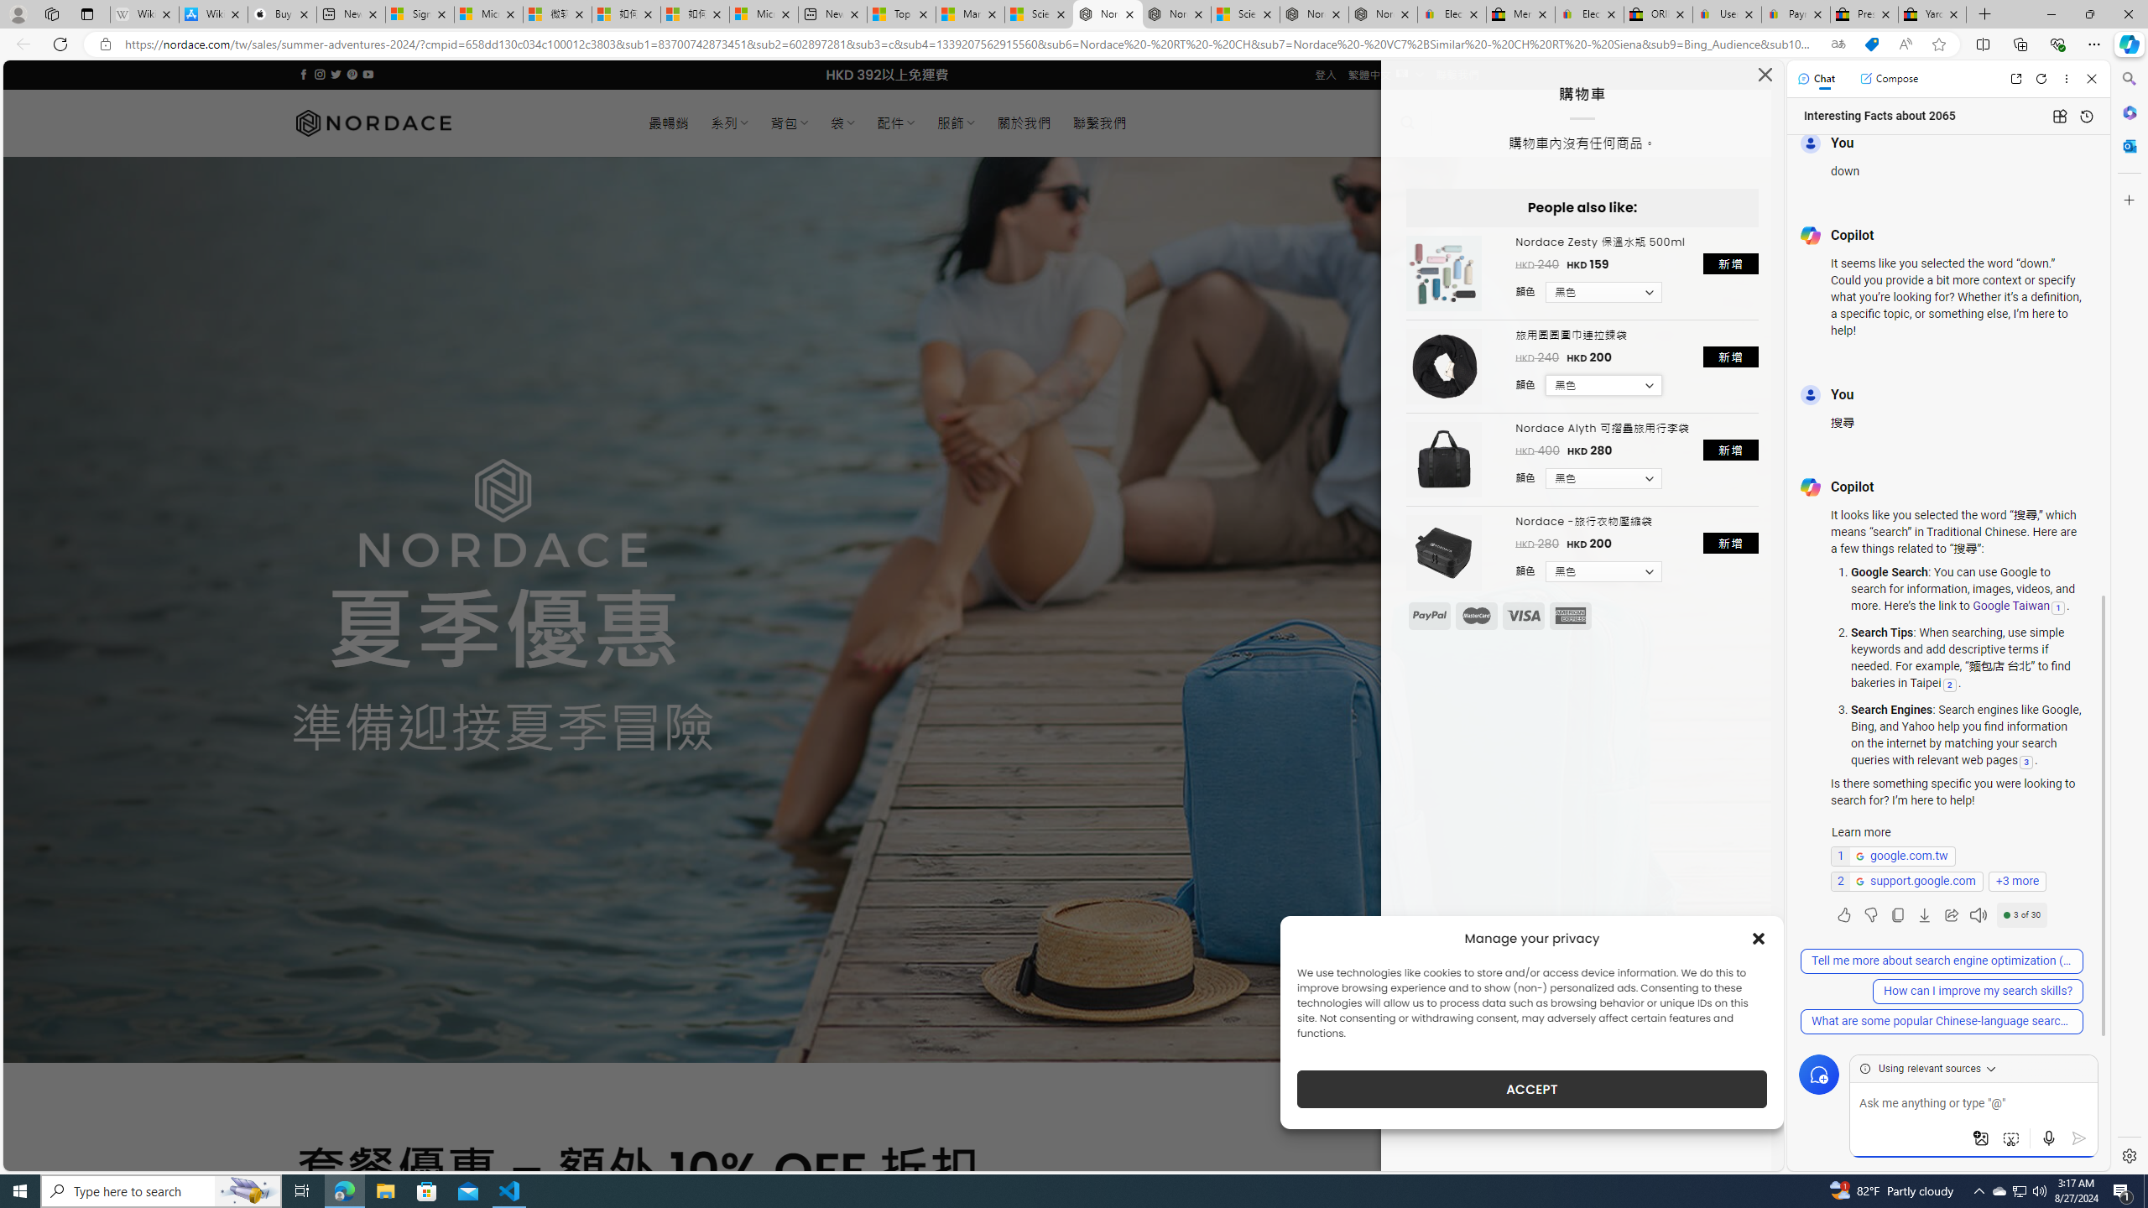 The image size is (2148, 1208). Describe the element at coordinates (1532, 1089) in the screenshot. I see `ACCEPT` at that location.